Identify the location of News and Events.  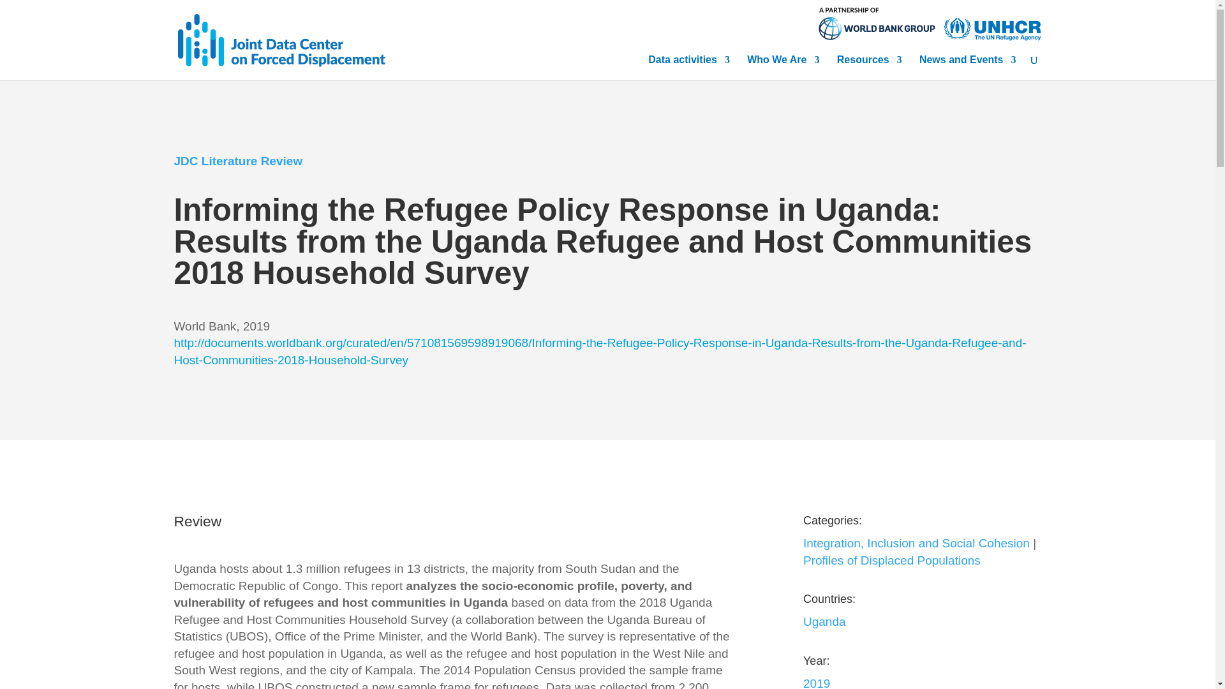
(968, 64).